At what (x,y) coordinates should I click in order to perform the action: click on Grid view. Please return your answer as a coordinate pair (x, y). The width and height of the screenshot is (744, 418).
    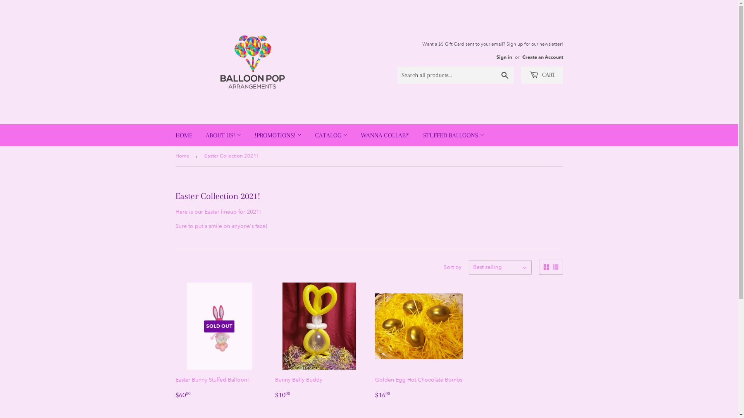
    Looking at the image, I should click on (546, 267).